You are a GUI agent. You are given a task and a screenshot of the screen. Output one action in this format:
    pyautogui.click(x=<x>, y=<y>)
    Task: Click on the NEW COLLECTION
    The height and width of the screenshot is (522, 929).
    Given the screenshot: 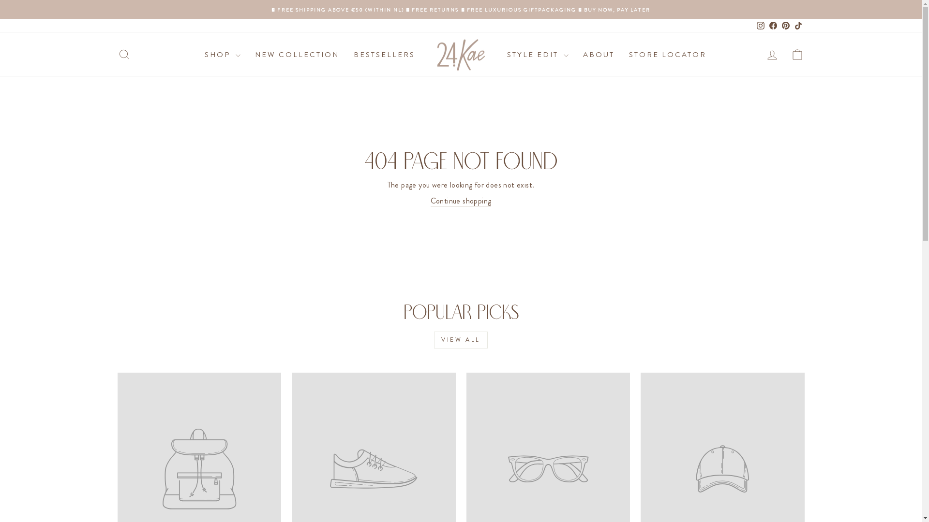 What is the action you would take?
    pyautogui.click(x=297, y=55)
    